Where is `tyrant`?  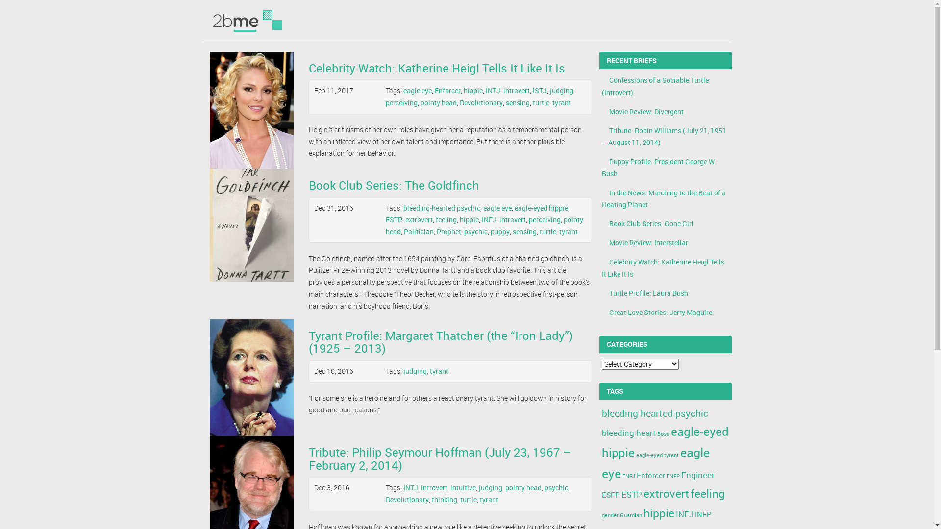
tyrant is located at coordinates (439, 371).